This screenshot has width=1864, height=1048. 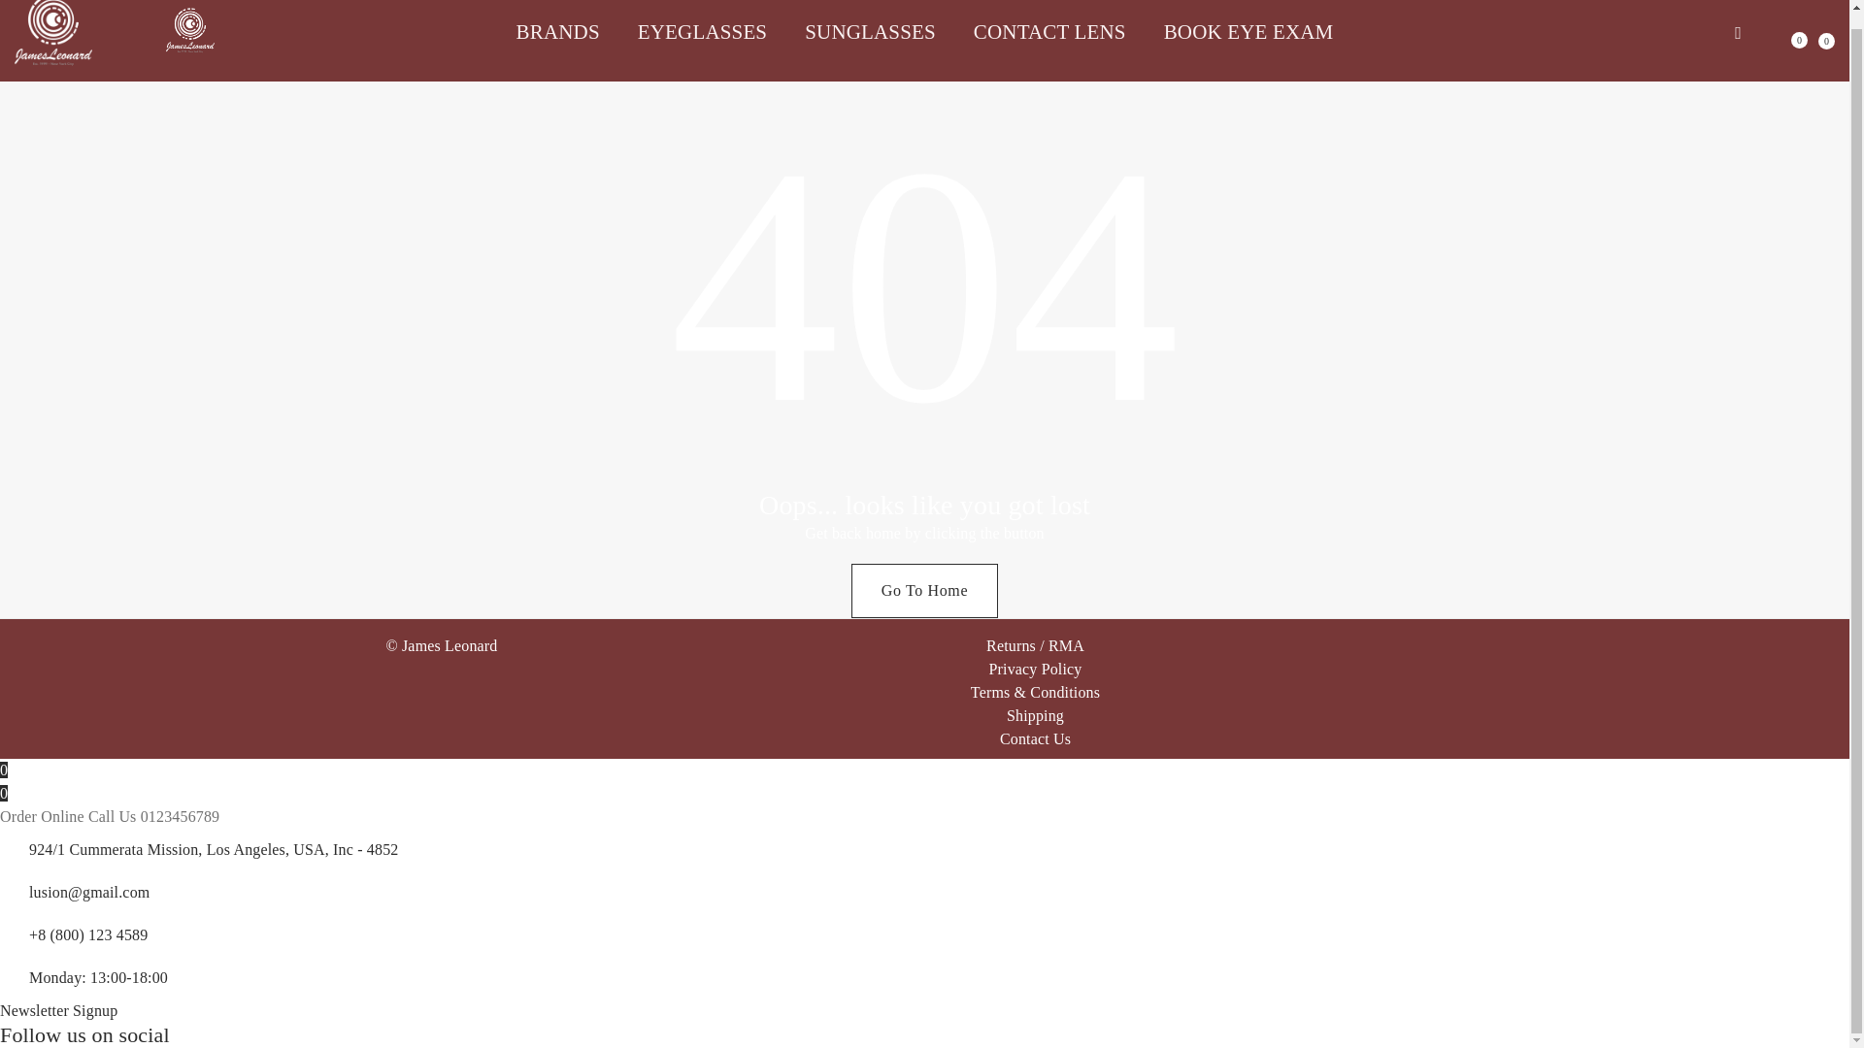 What do you see at coordinates (1034, 669) in the screenshot?
I see `Privacy Policy` at bounding box center [1034, 669].